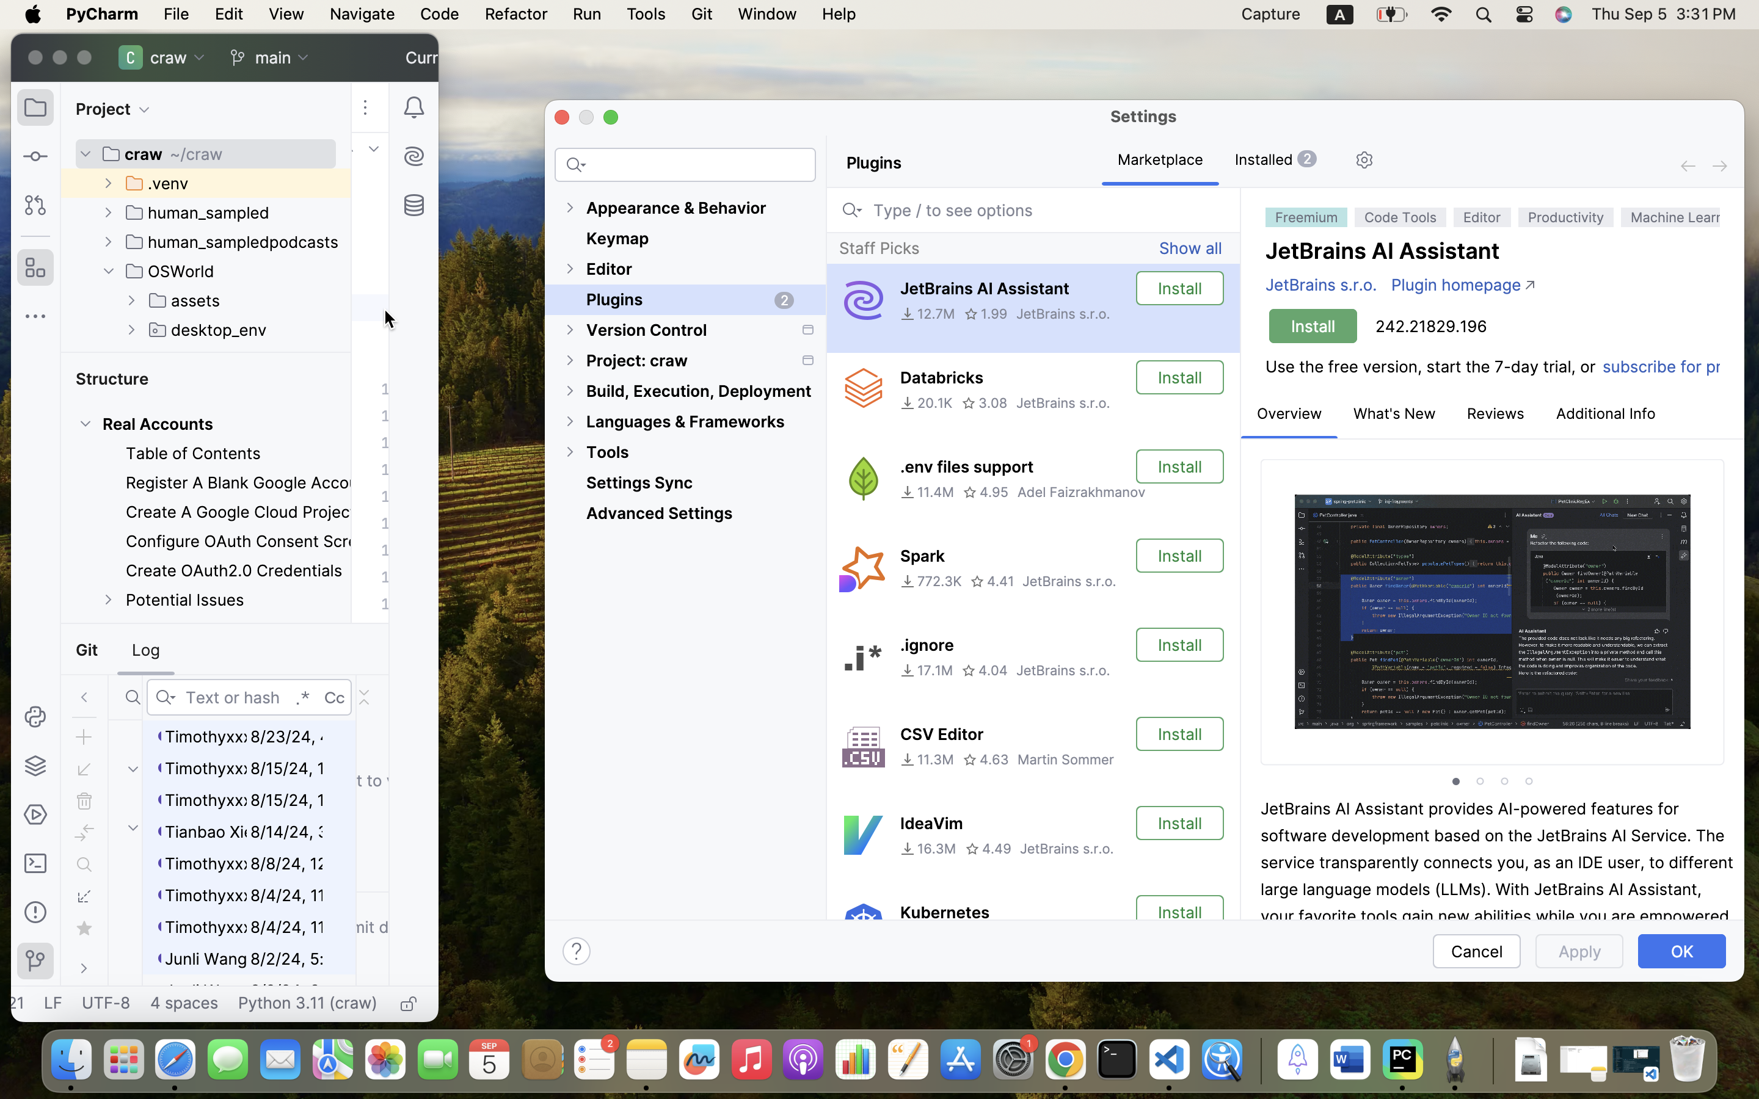 The image size is (1759, 1099). What do you see at coordinates (1066, 760) in the screenshot?
I see `Martin Sommer` at bounding box center [1066, 760].